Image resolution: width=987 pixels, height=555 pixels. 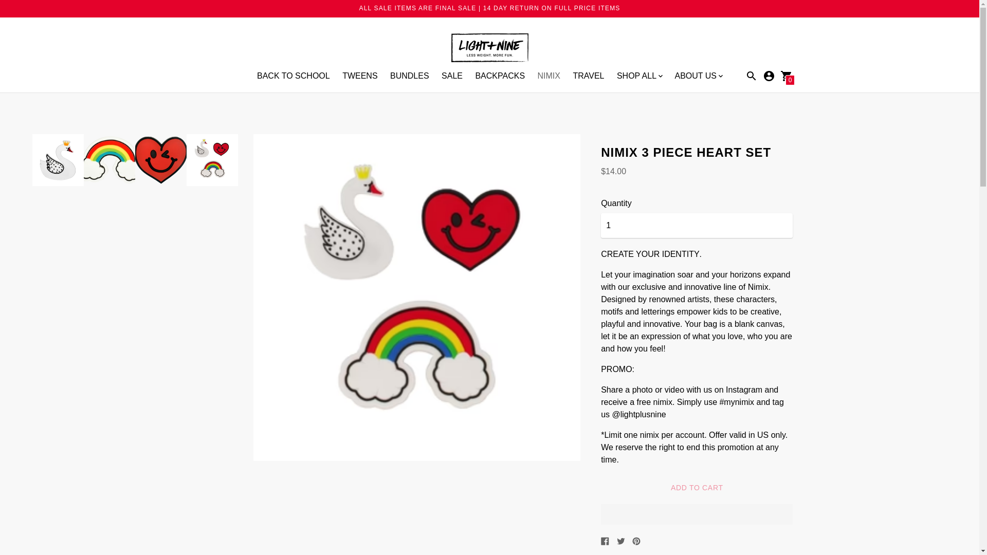 What do you see at coordinates (697, 225) in the screenshot?
I see `1` at bounding box center [697, 225].